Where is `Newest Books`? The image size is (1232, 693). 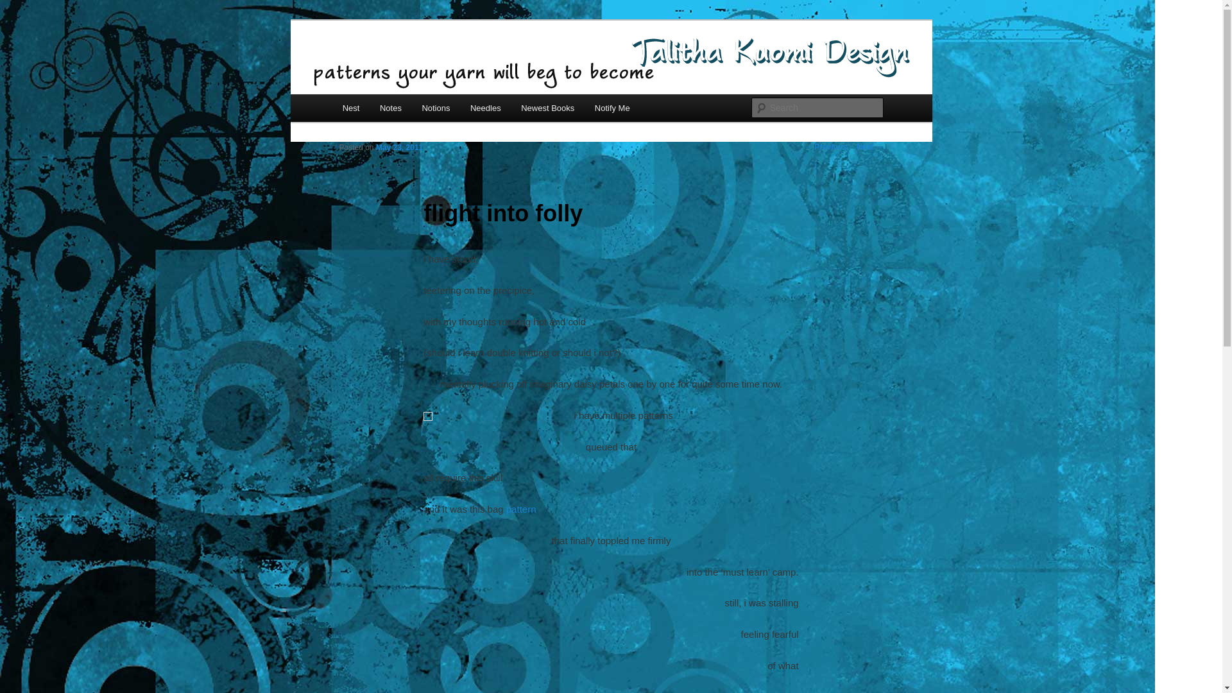
Newest Books is located at coordinates (547, 108).